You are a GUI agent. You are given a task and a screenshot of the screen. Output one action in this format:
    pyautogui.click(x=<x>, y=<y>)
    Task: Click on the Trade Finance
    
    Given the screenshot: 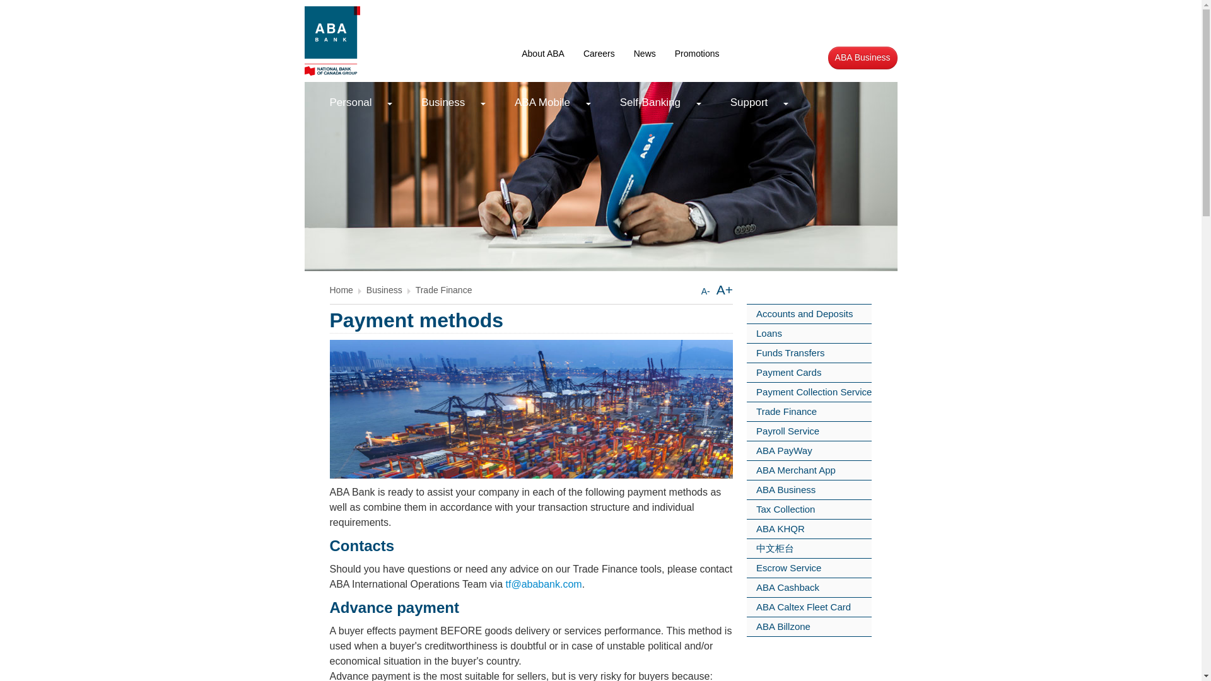 What is the action you would take?
    pyautogui.click(x=443, y=290)
    